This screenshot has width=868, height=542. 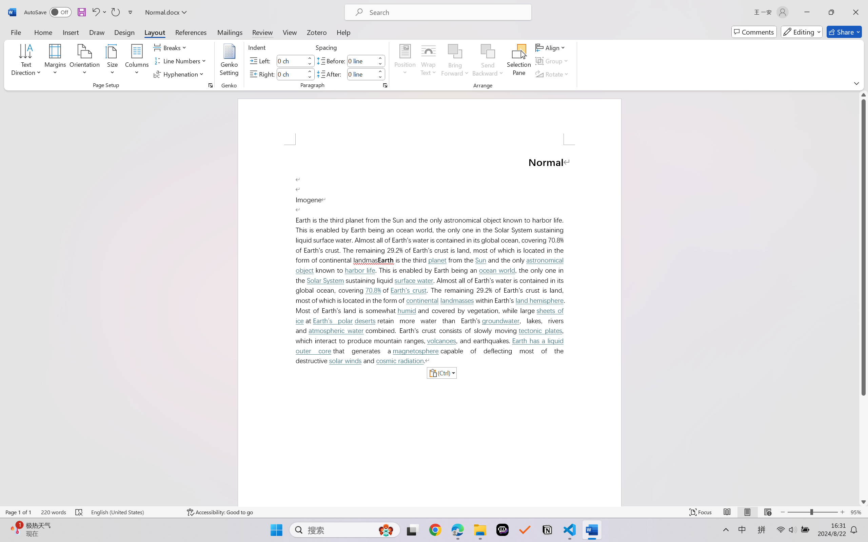 What do you see at coordinates (359, 270) in the screenshot?
I see `harbor life` at bounding box center [359, 270].